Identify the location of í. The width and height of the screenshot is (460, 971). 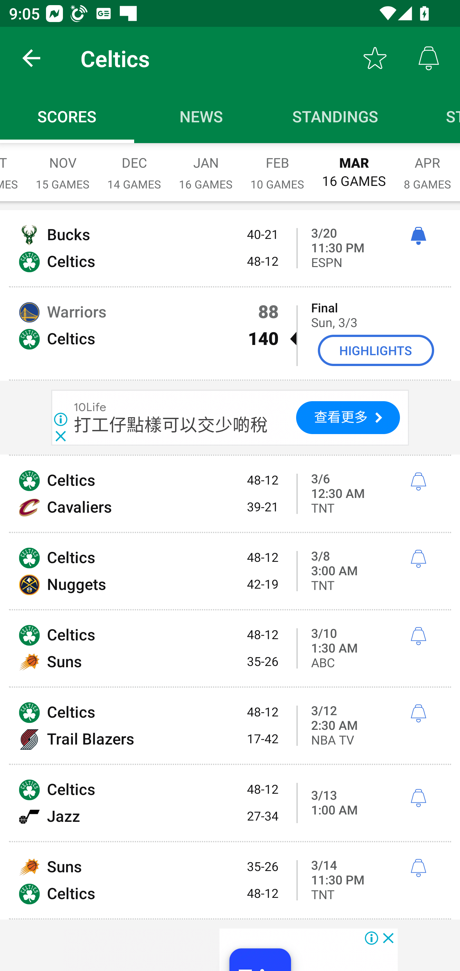
(418, 636).